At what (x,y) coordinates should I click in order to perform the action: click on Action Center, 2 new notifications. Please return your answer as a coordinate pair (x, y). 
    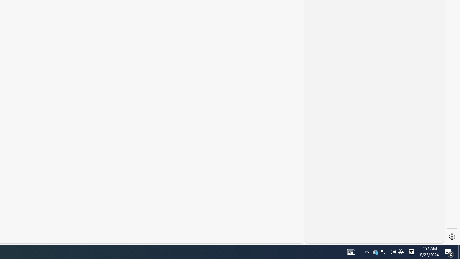
    Looking at the image, I should click on (351, 252).